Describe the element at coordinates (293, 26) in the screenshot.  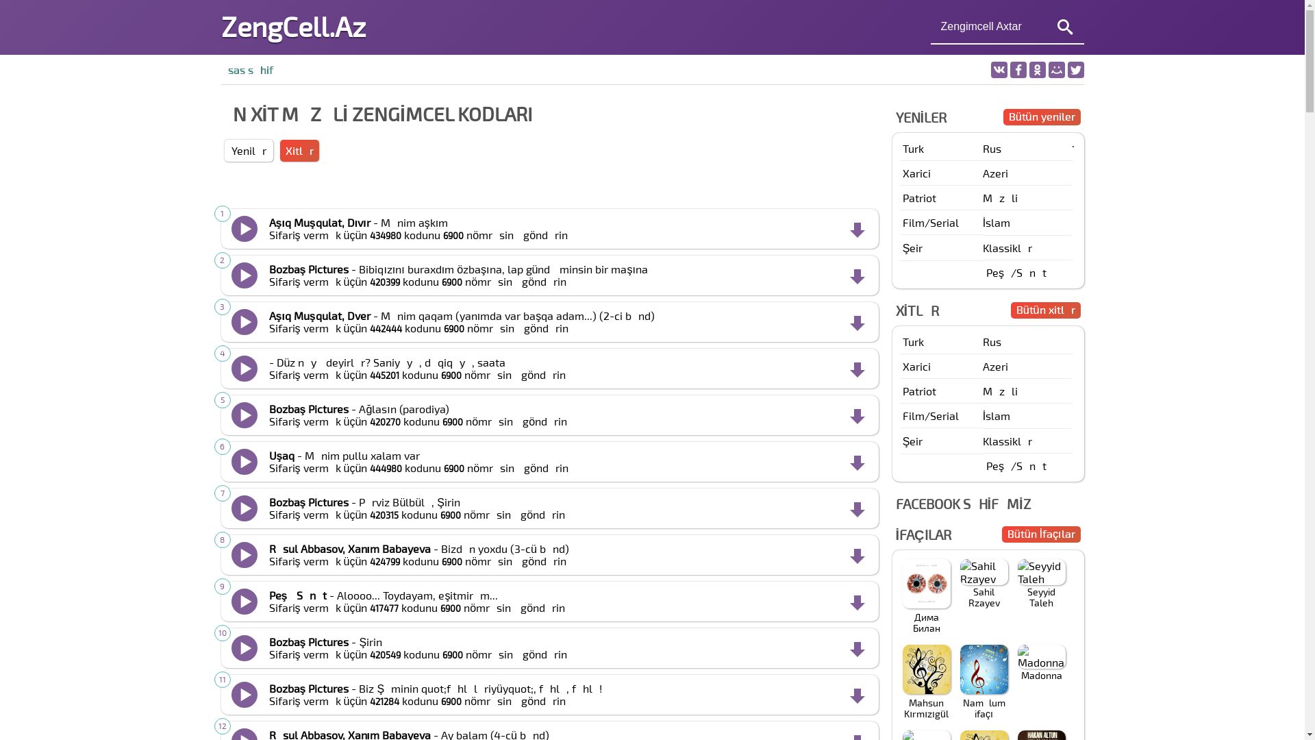
I see `ZengCell.Az` at that location.